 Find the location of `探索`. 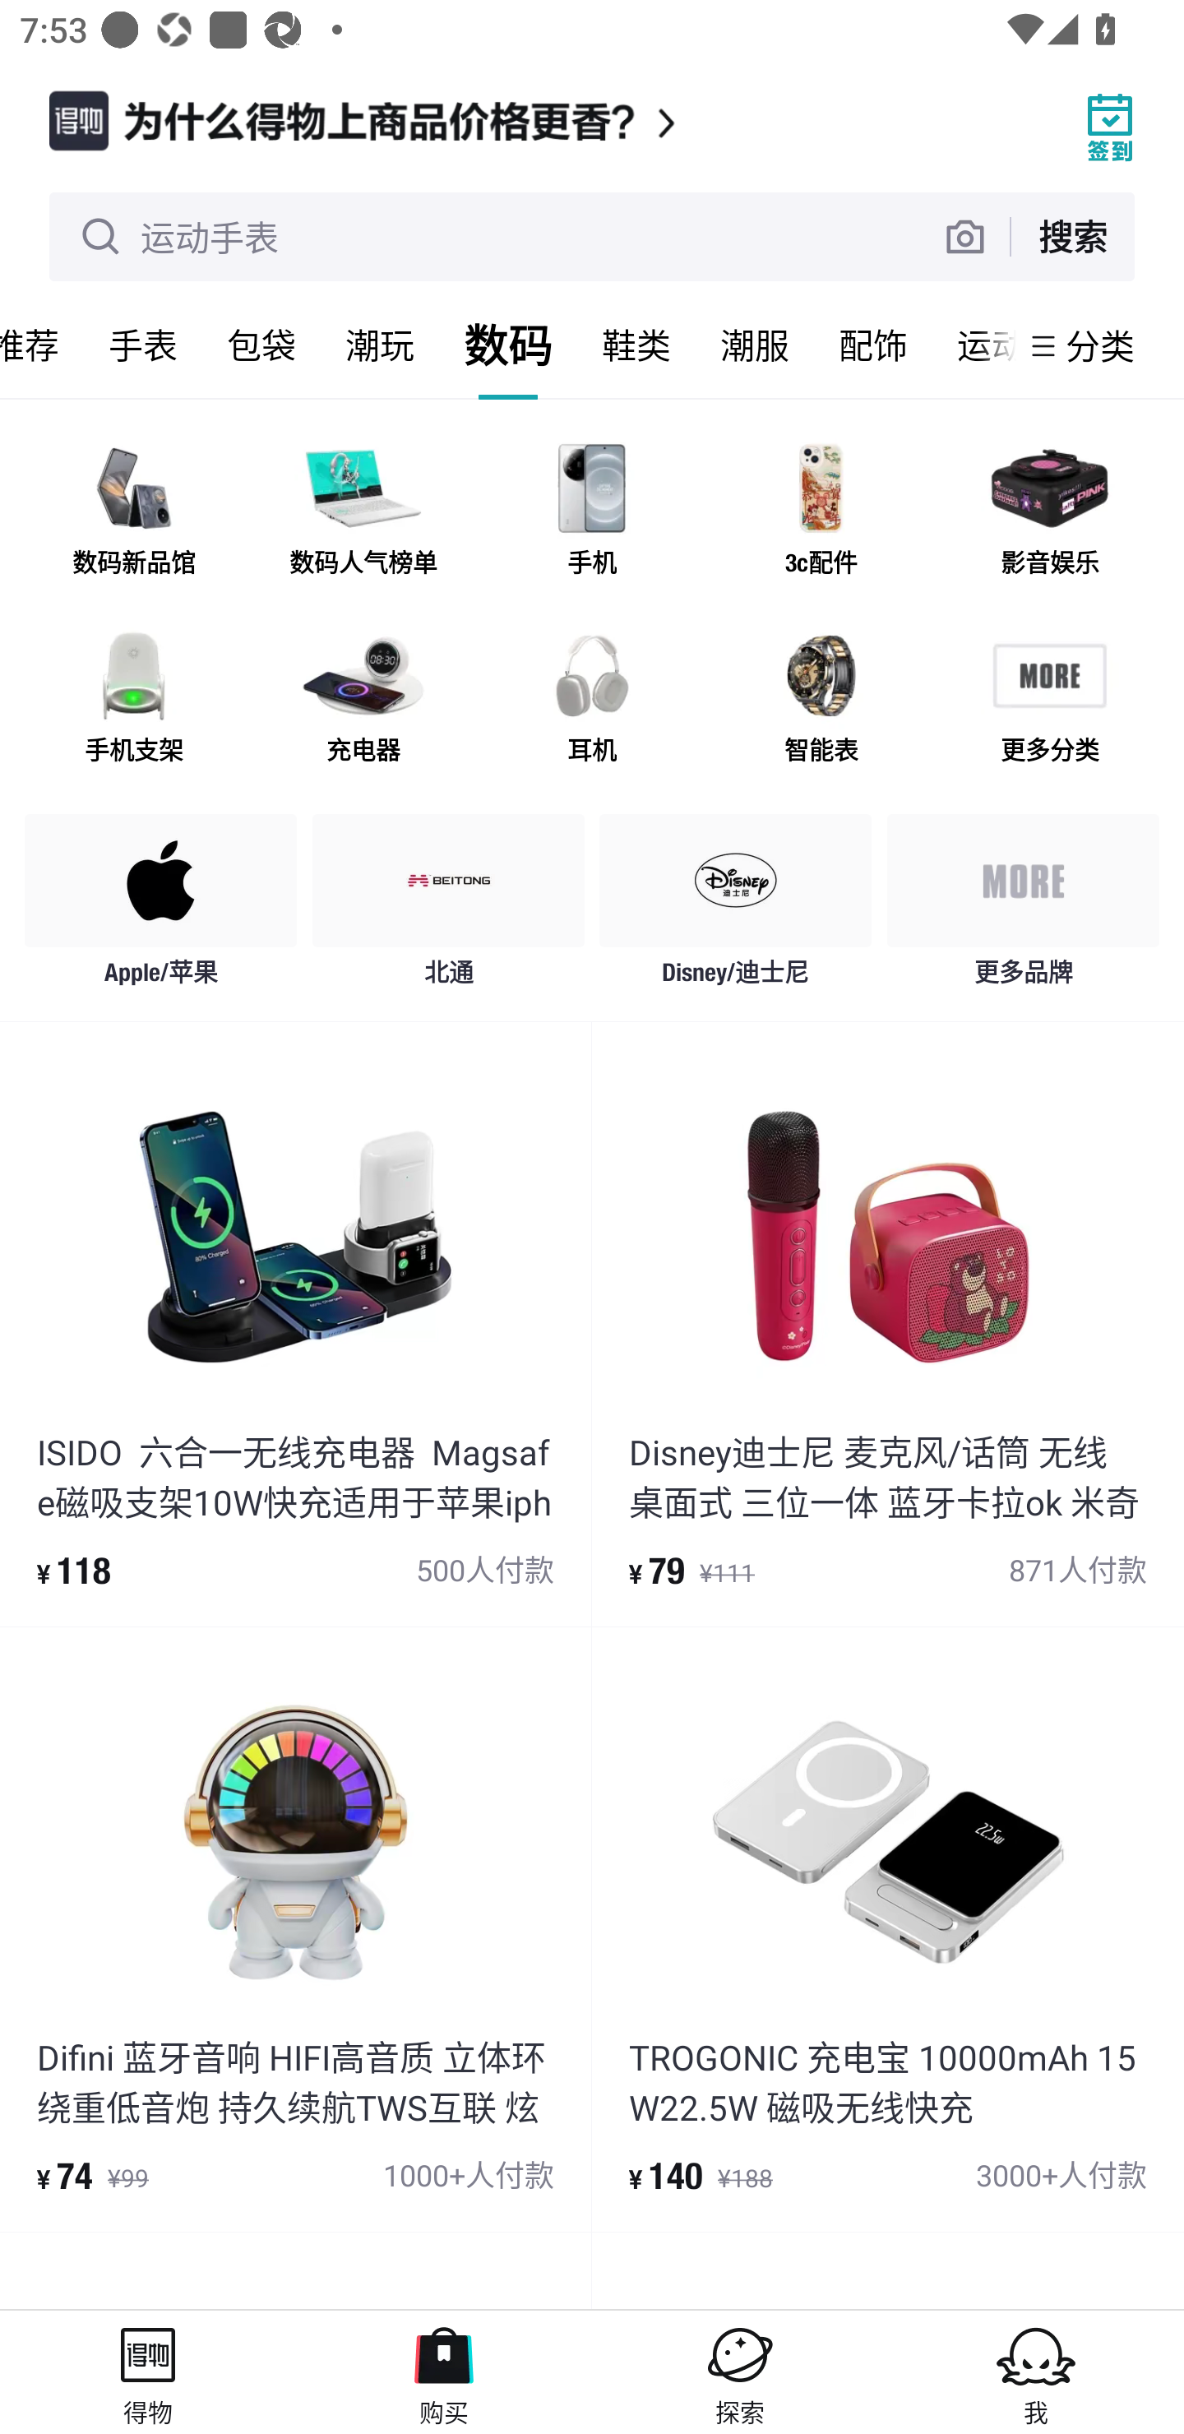

探索 is located at coordinates (740, 2372).